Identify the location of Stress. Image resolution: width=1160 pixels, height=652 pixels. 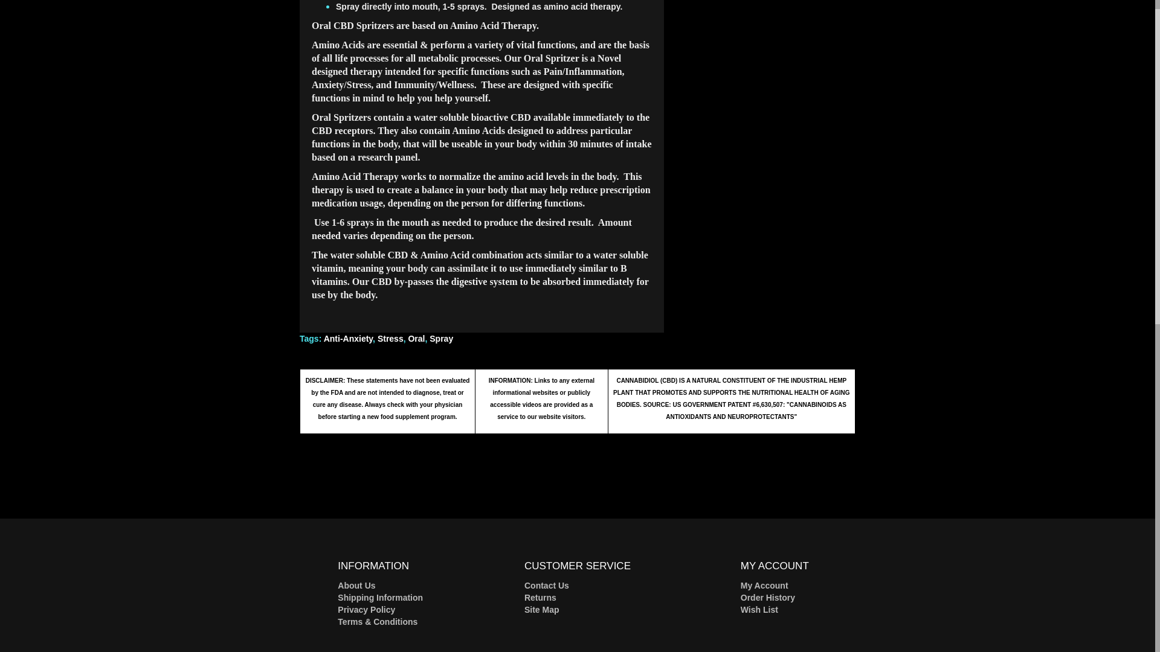
(390, 338).